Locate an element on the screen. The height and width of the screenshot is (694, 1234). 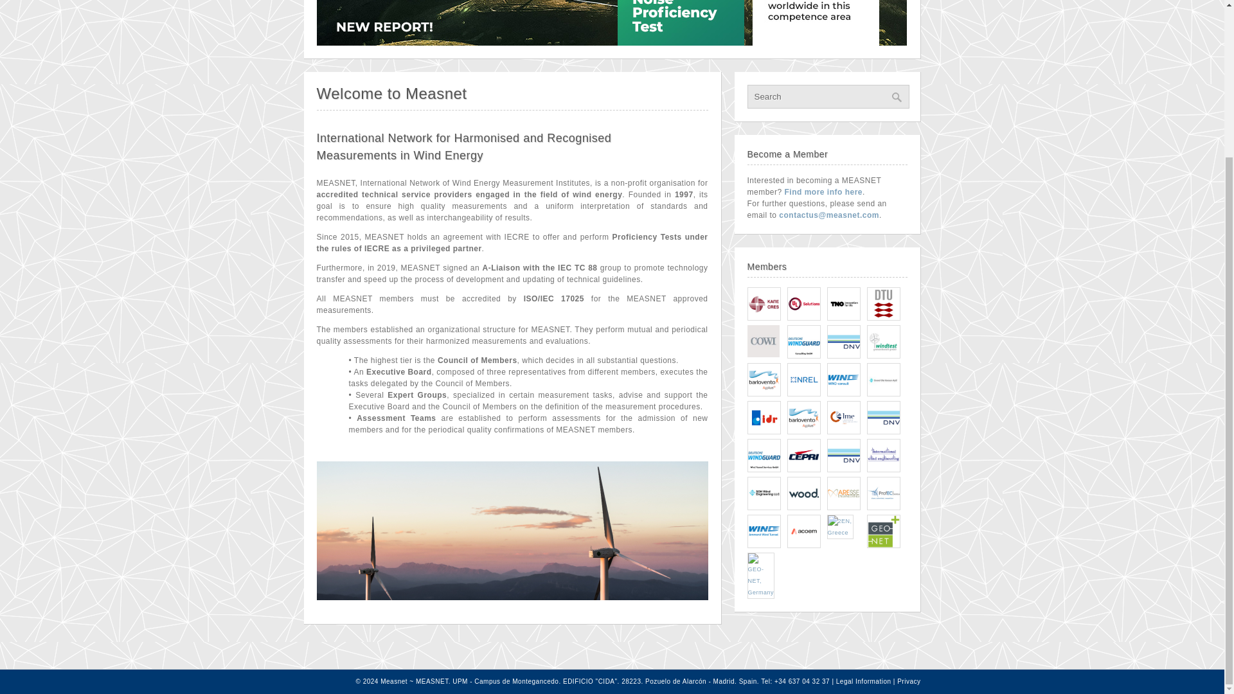
Search is located at coordinates (827, 96).